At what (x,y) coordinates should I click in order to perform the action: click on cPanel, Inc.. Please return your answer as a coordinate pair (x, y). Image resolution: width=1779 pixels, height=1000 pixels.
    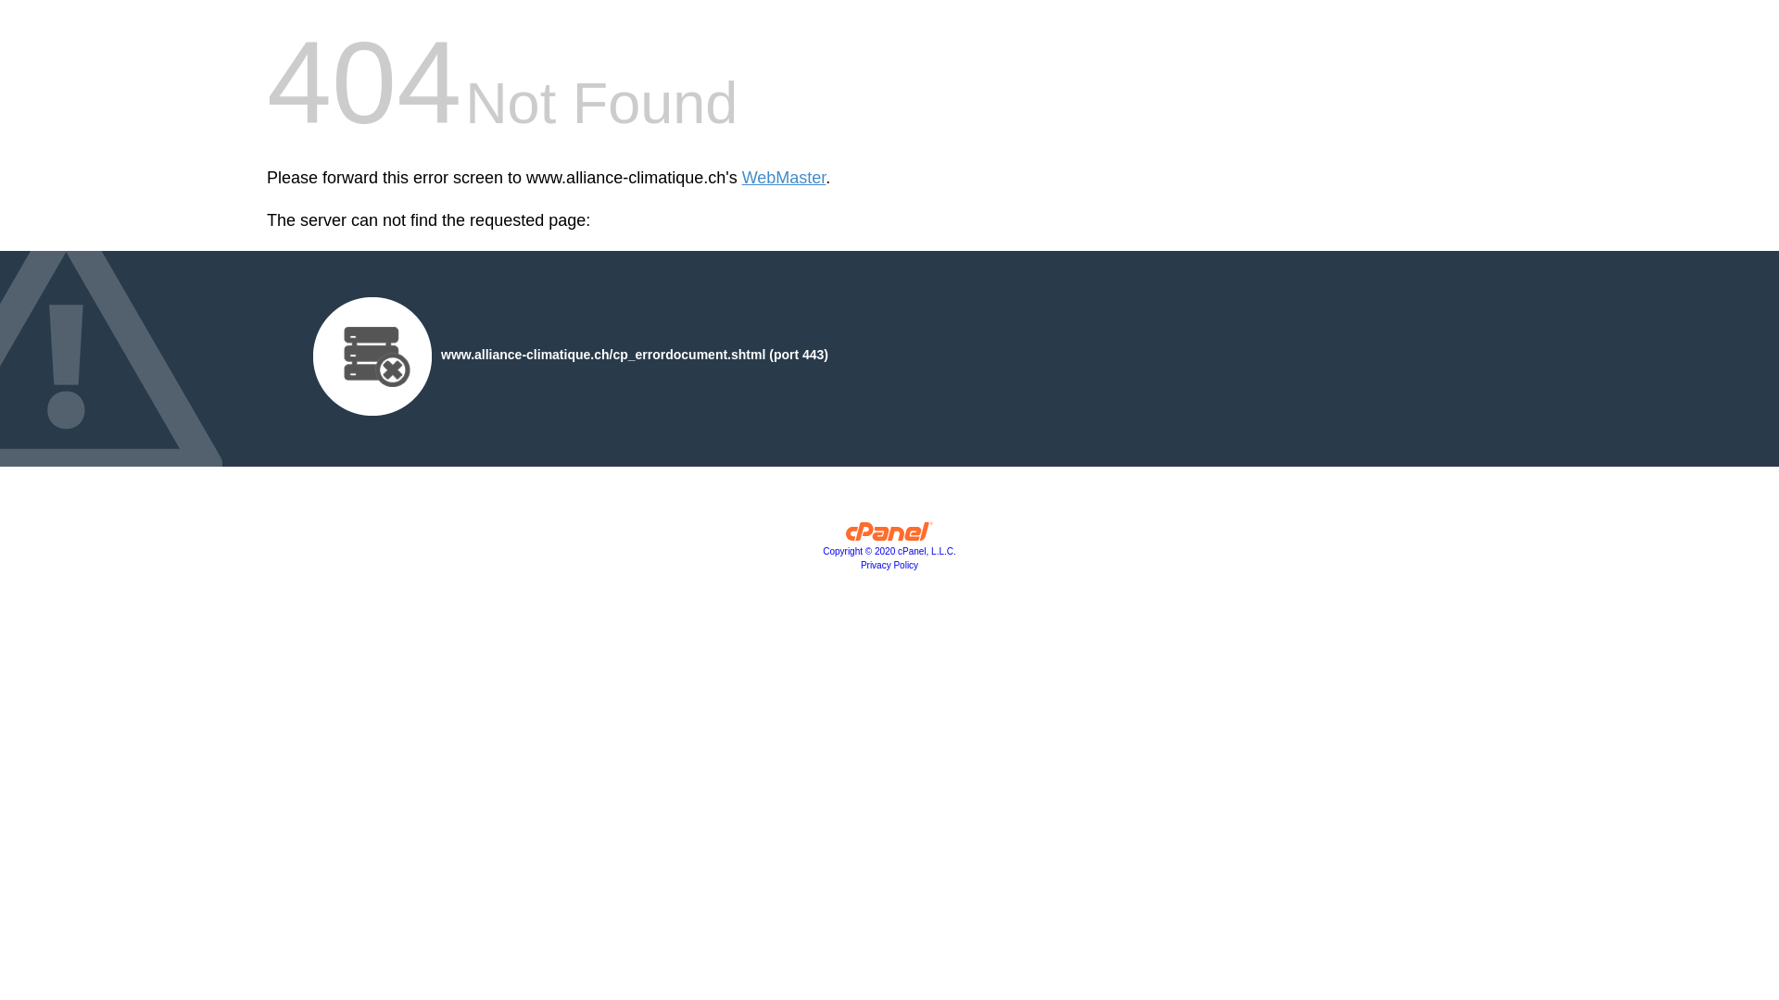
    Looking at the image, I should click on (889, 536).